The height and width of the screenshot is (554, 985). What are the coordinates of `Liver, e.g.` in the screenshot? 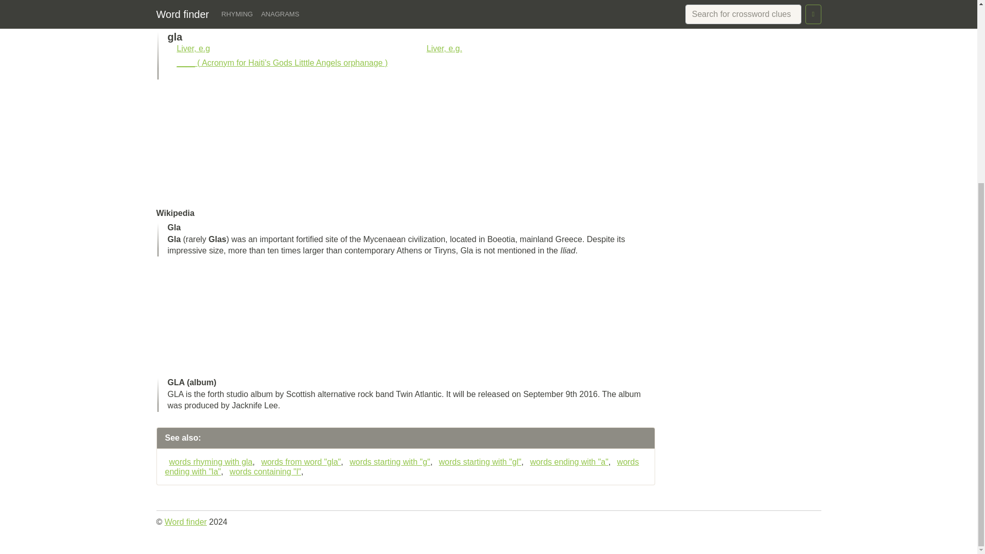 It's located at (444, 48).